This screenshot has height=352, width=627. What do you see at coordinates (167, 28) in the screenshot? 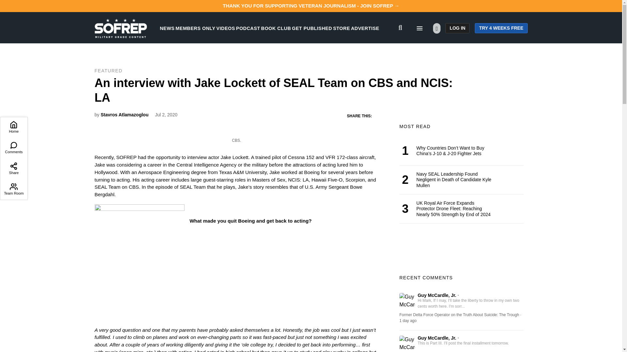
I see `NEWS` at bounding box center [167, 28].